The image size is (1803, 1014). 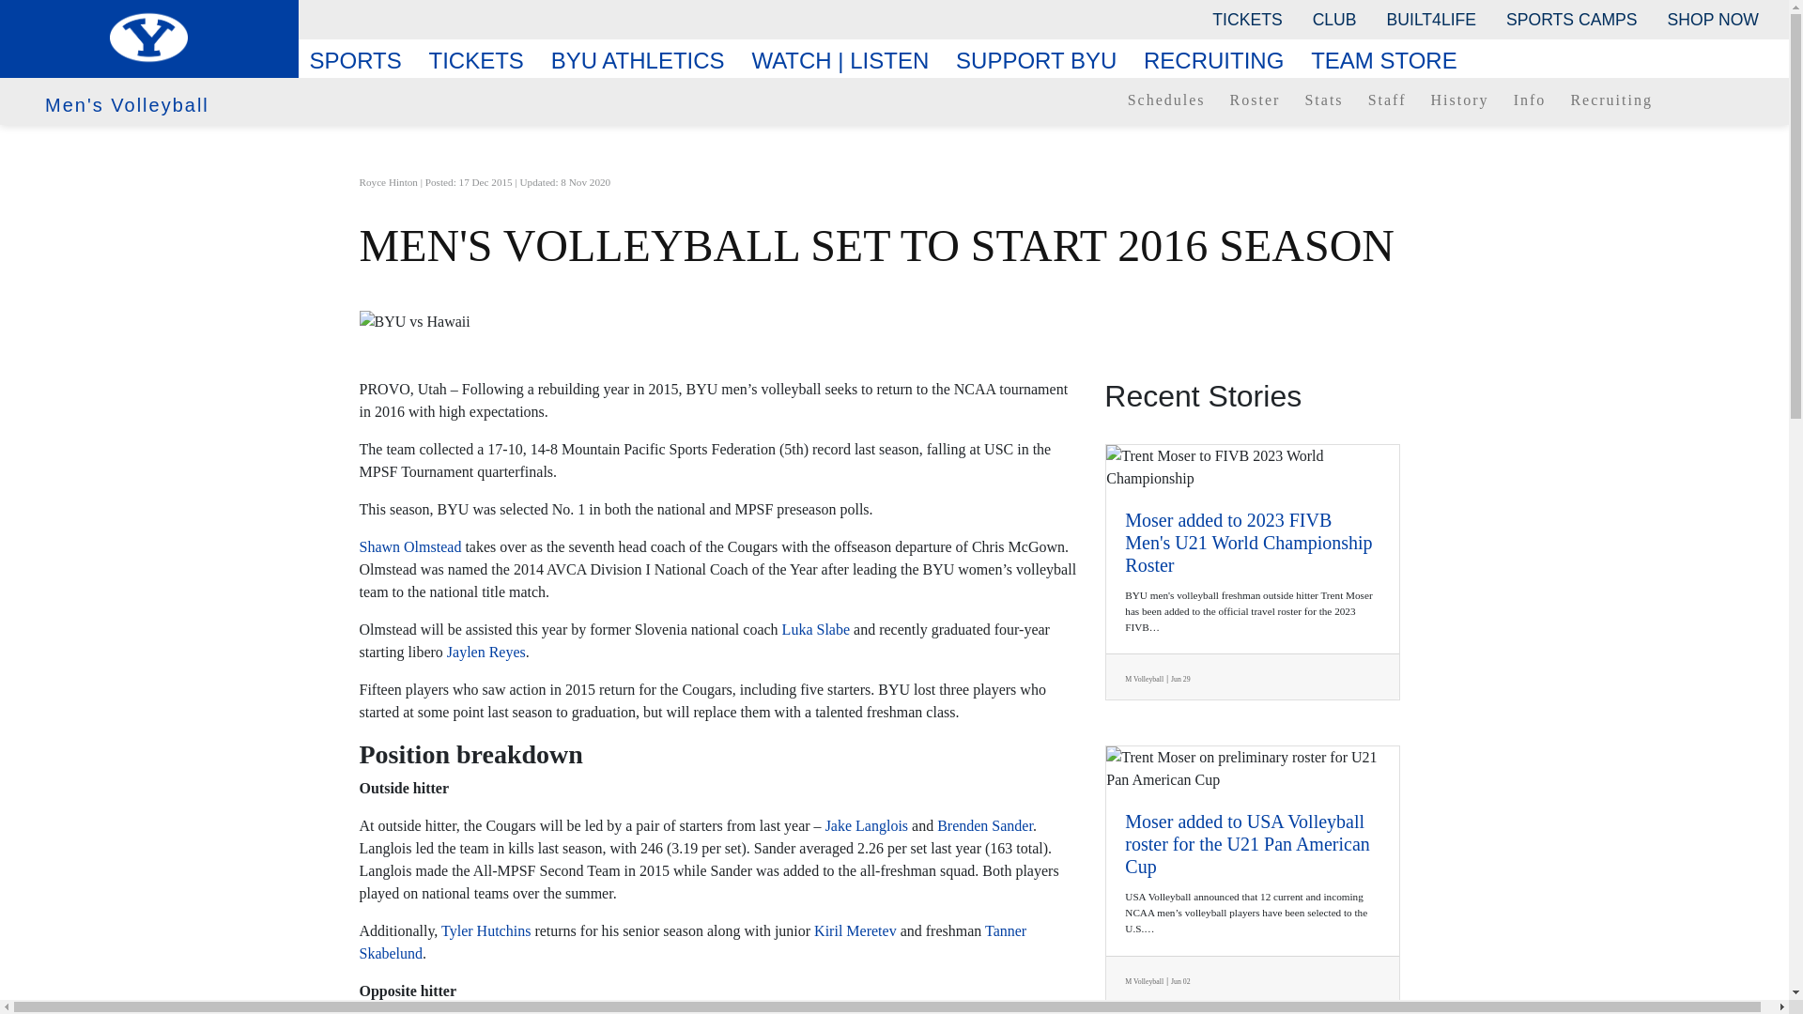 I want to click on BYU vs Hawaii, so click(x=894, y=321).